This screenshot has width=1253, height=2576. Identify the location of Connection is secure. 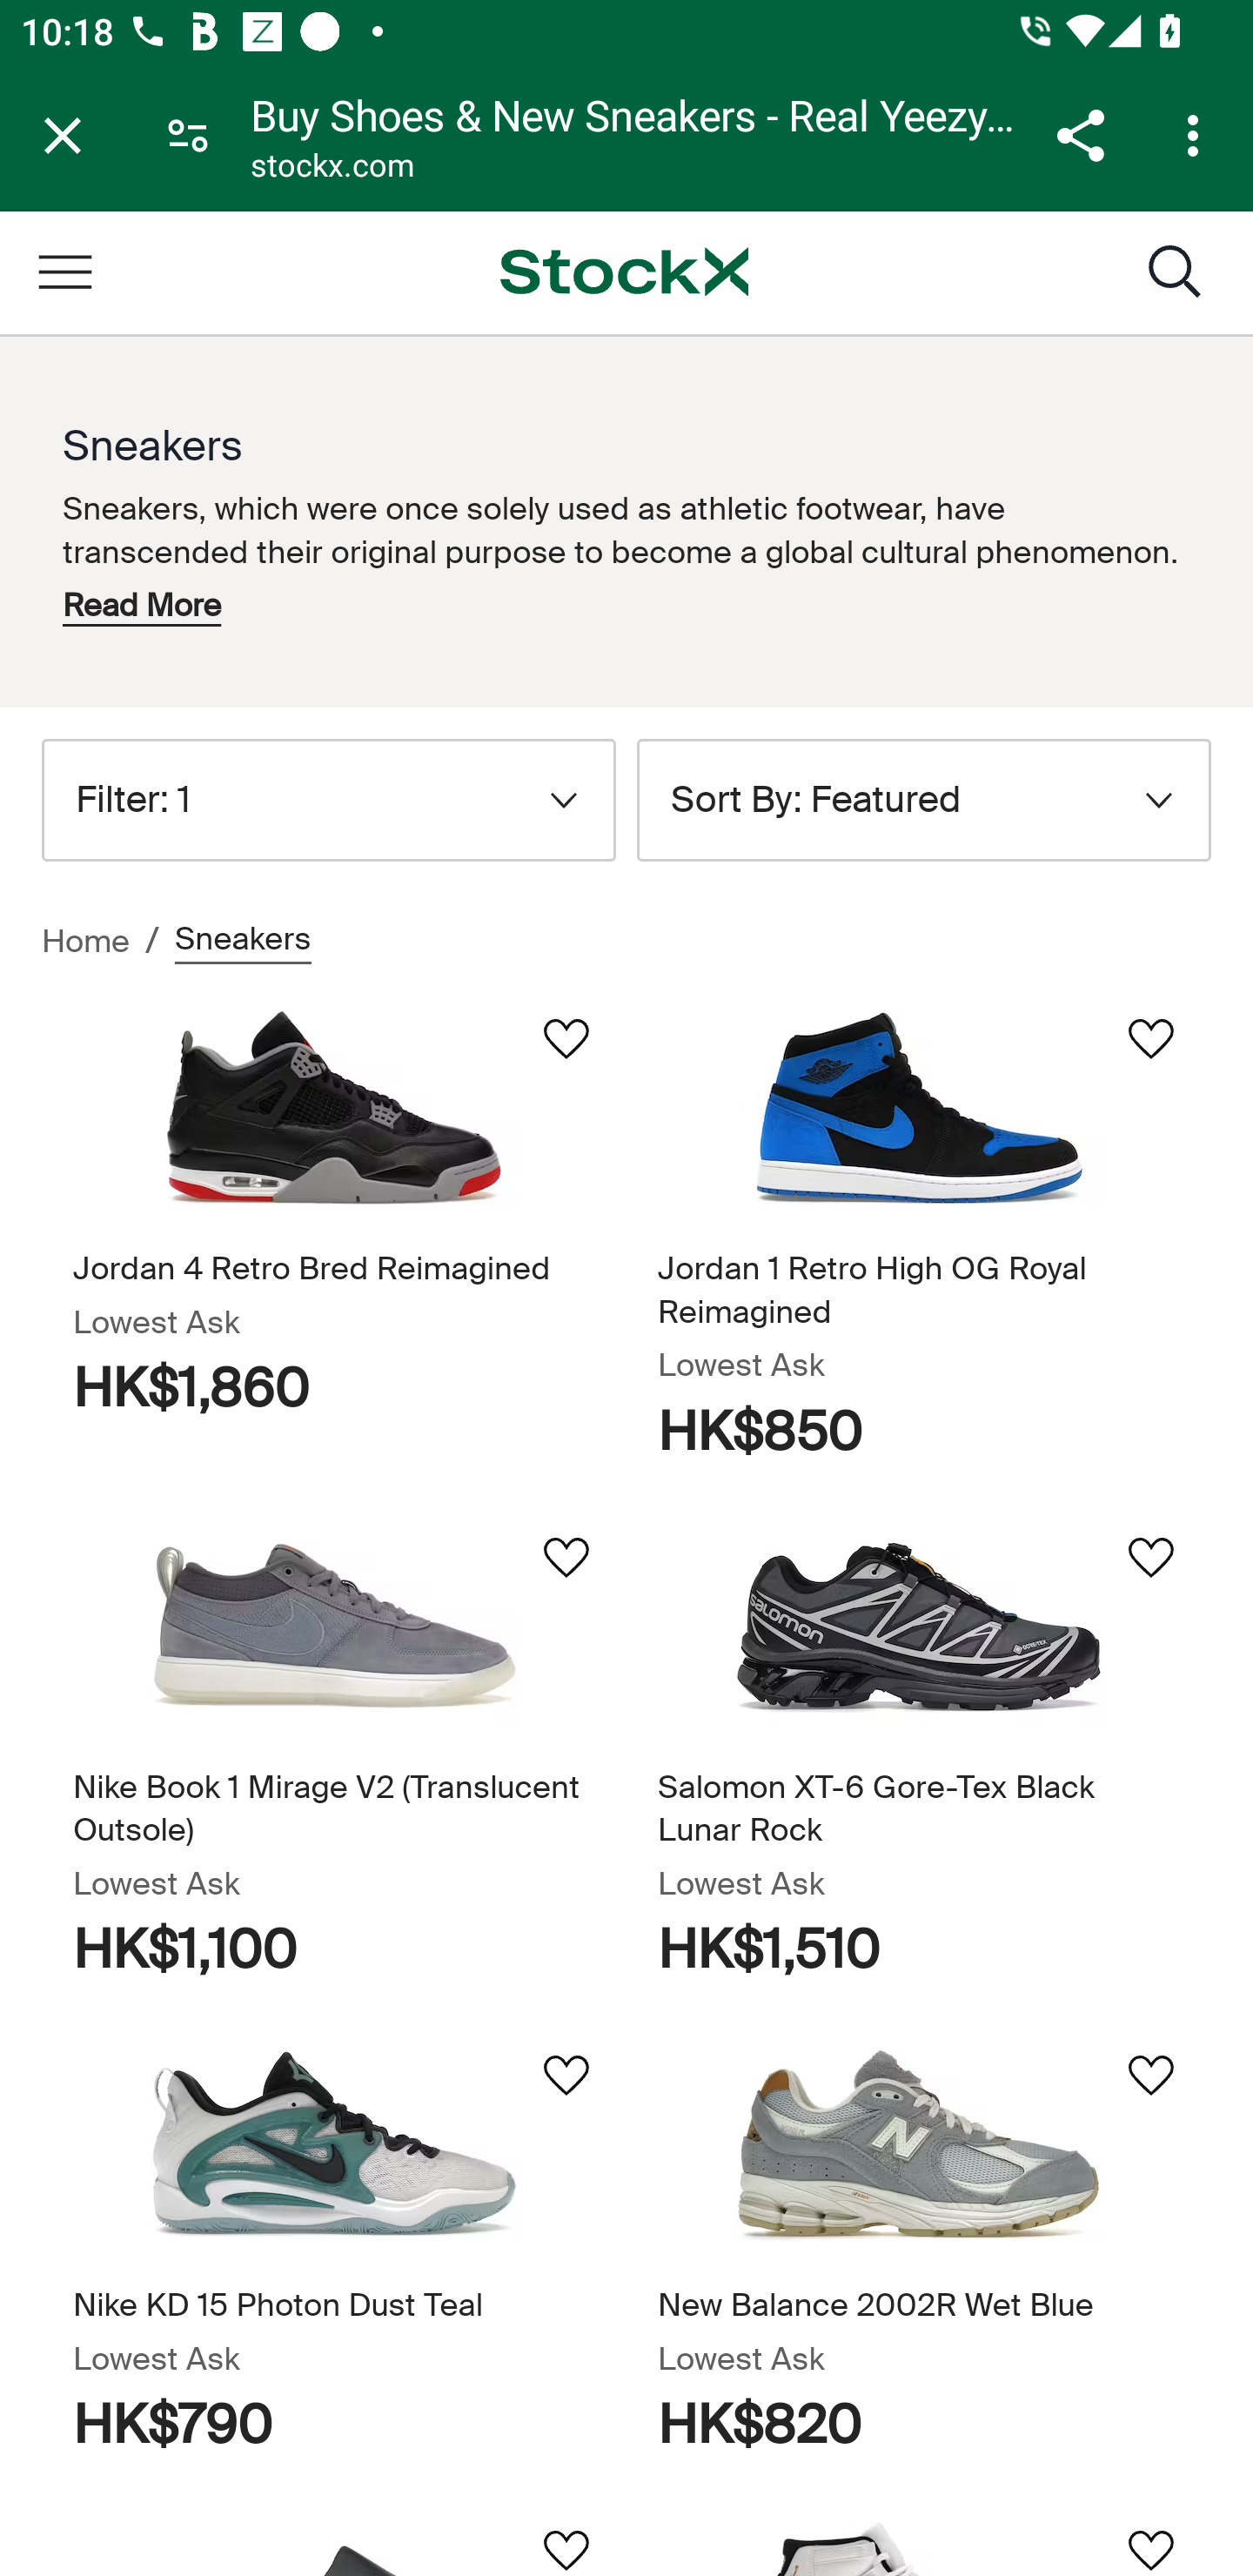
(188, 134).